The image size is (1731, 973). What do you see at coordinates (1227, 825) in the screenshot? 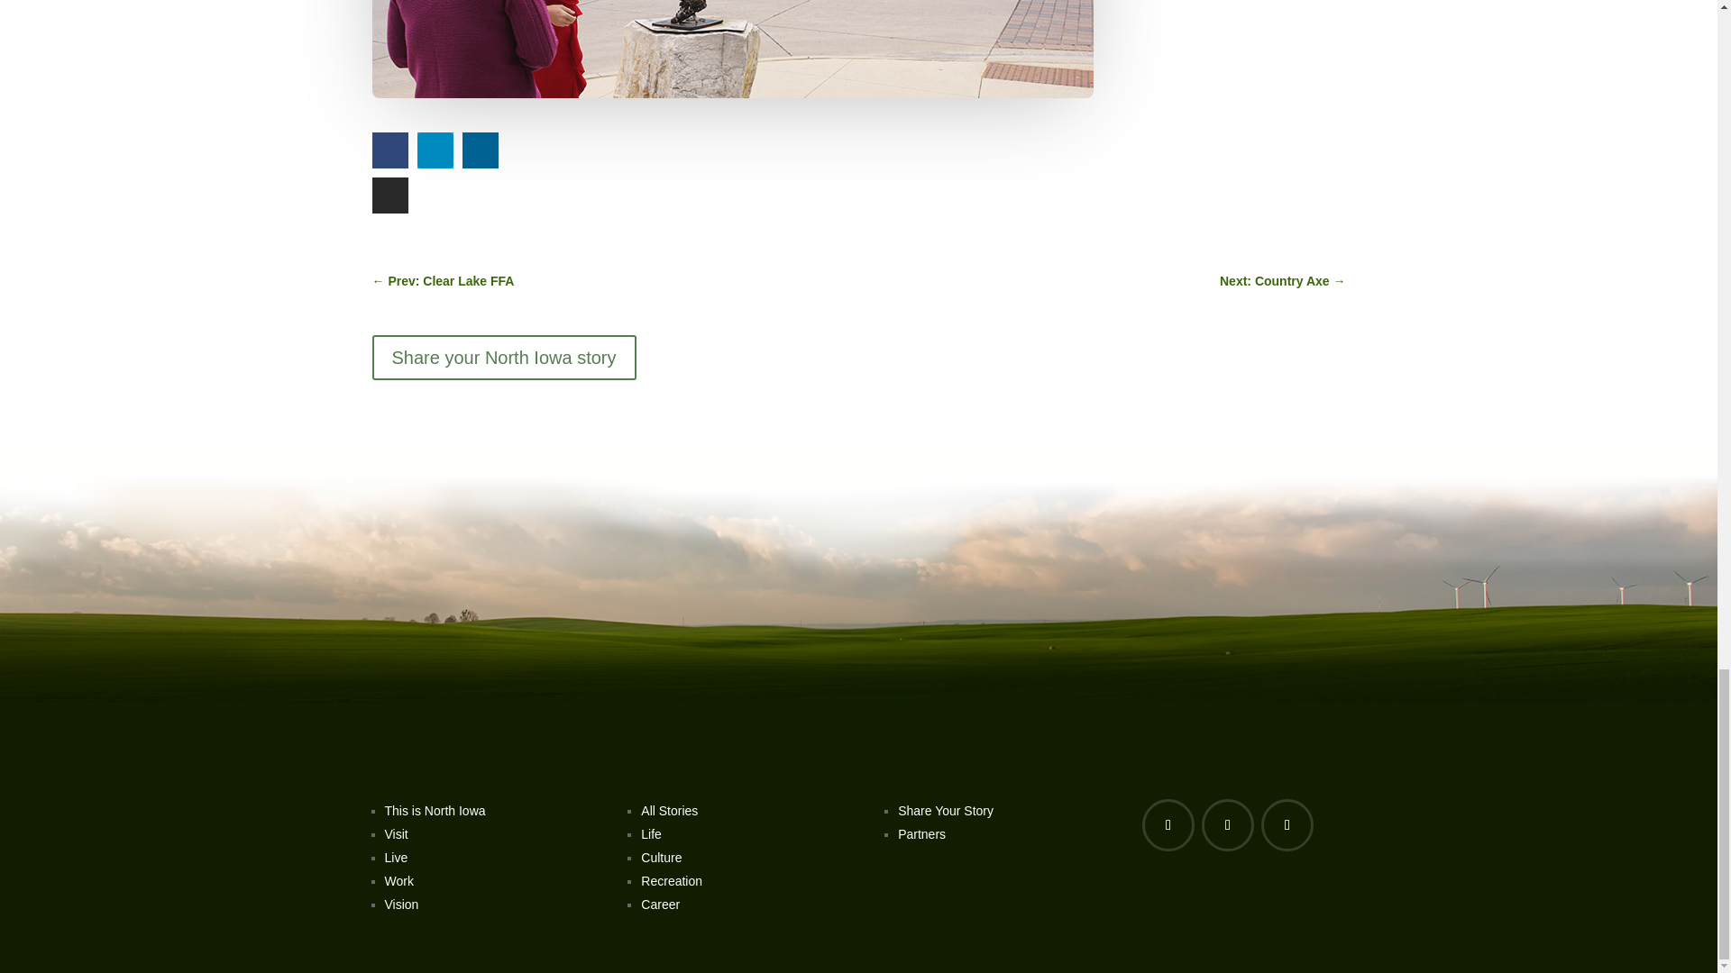
I see `Follow on X` at bounding box center [1227, 825].